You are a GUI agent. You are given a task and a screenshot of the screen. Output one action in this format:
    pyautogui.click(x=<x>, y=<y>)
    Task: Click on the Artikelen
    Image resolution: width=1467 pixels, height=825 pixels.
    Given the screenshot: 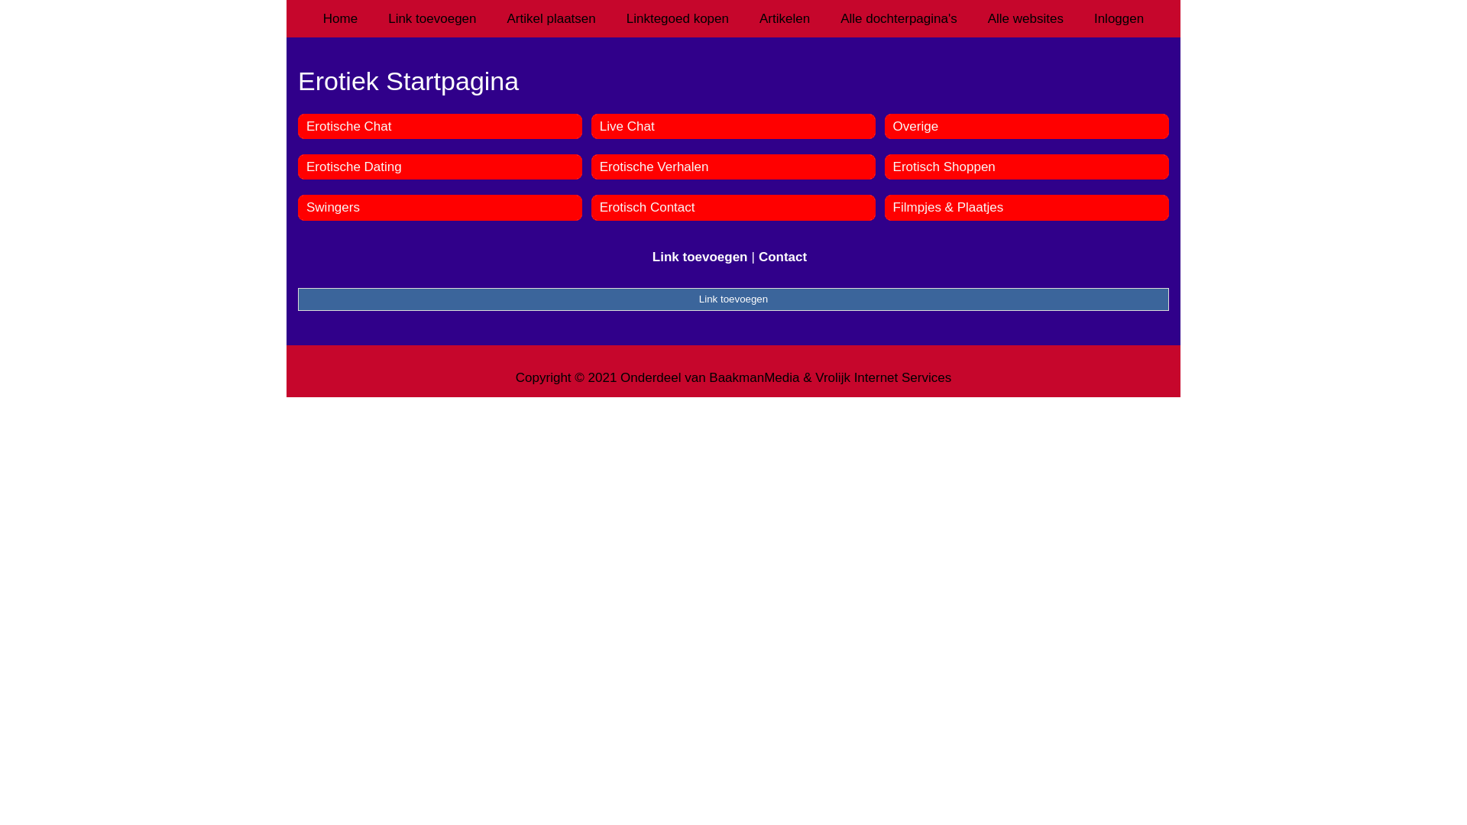 What is the action you would take?
    pyautogui.click(x=785, y=18)
    